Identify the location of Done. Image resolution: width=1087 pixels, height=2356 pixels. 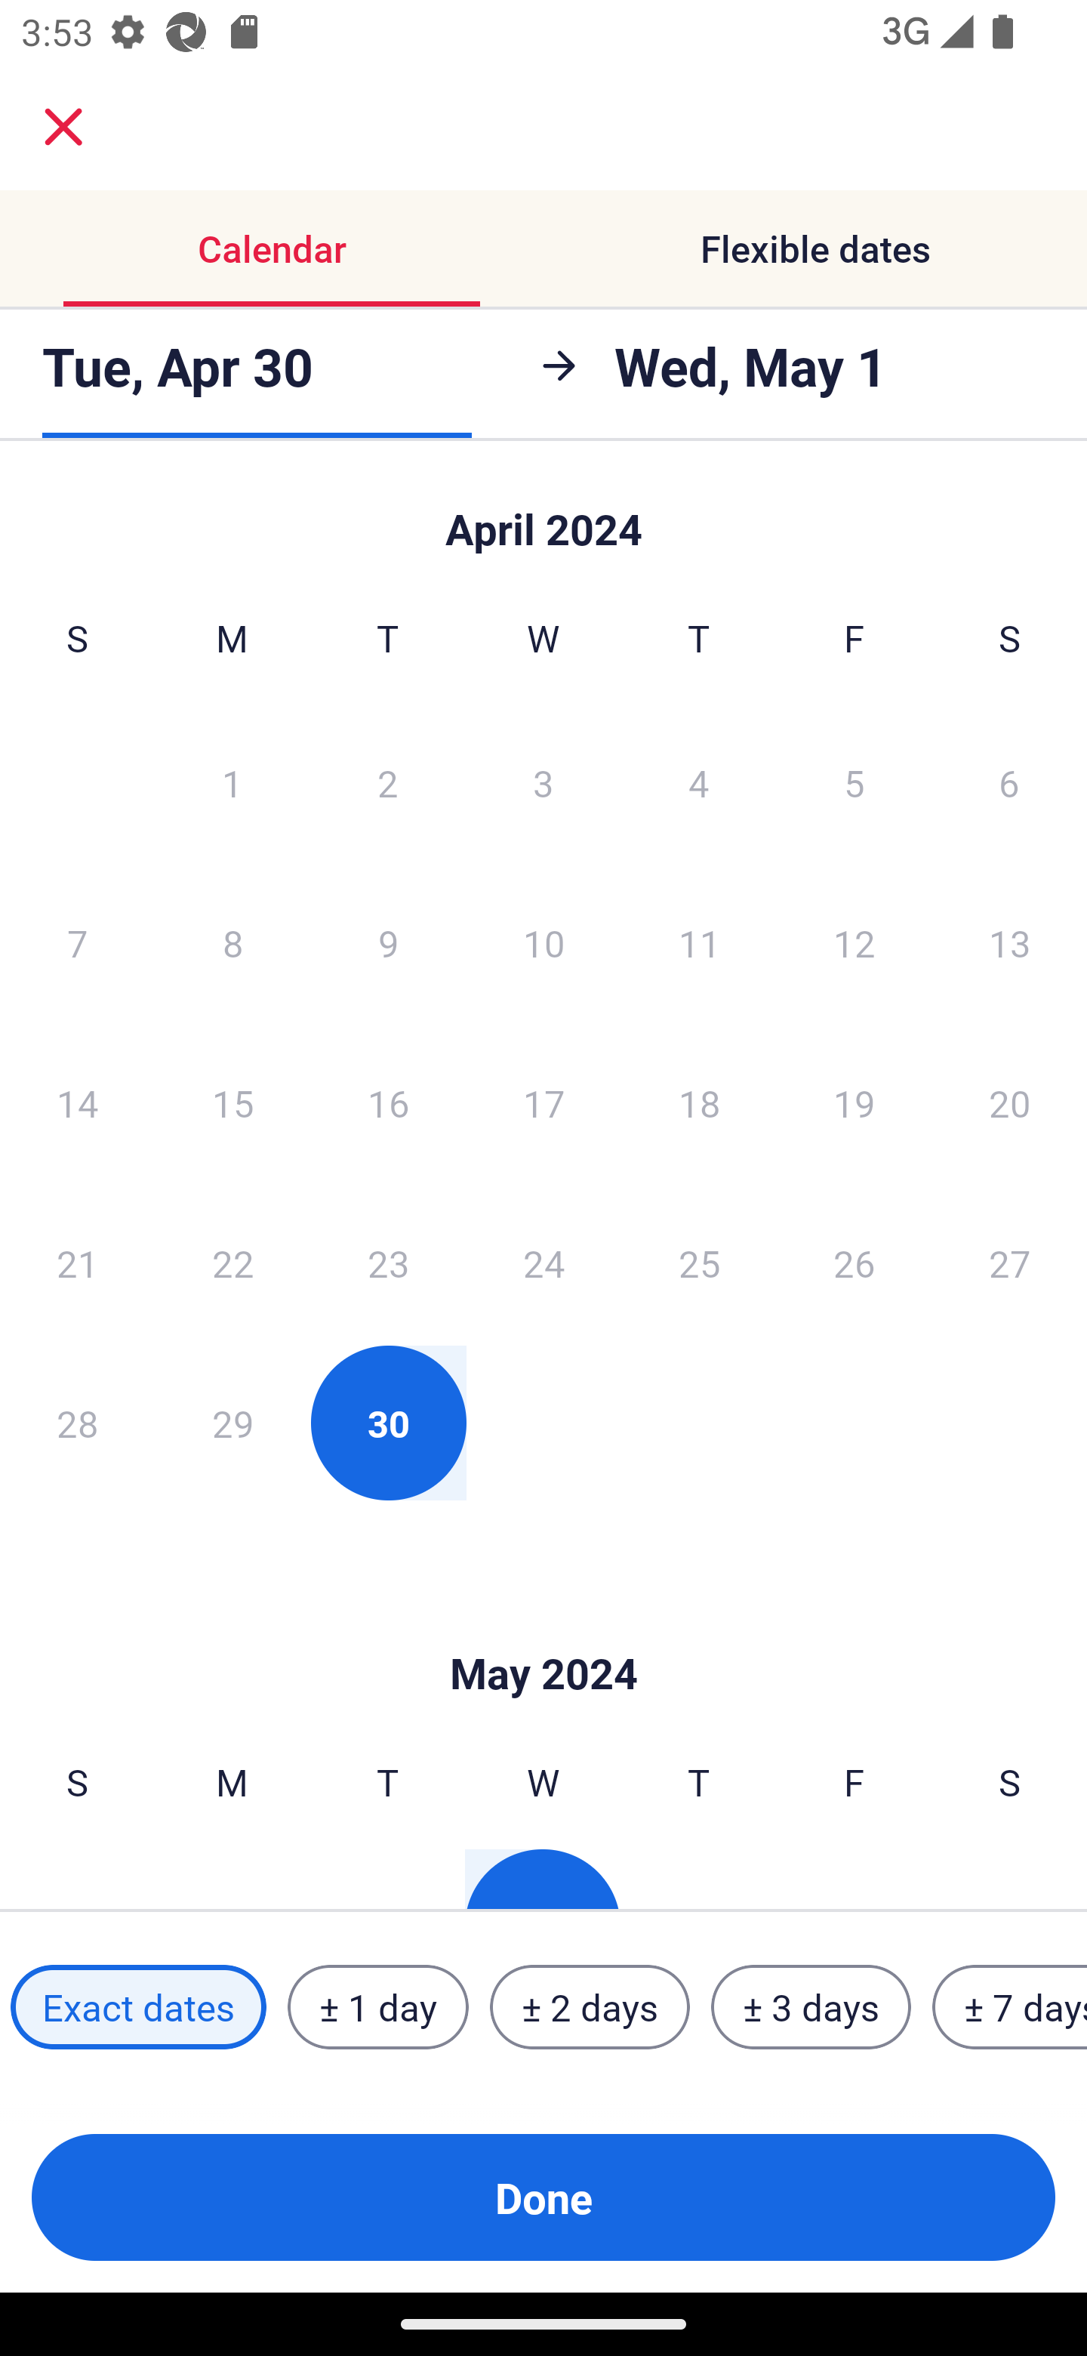
(543, 2197).